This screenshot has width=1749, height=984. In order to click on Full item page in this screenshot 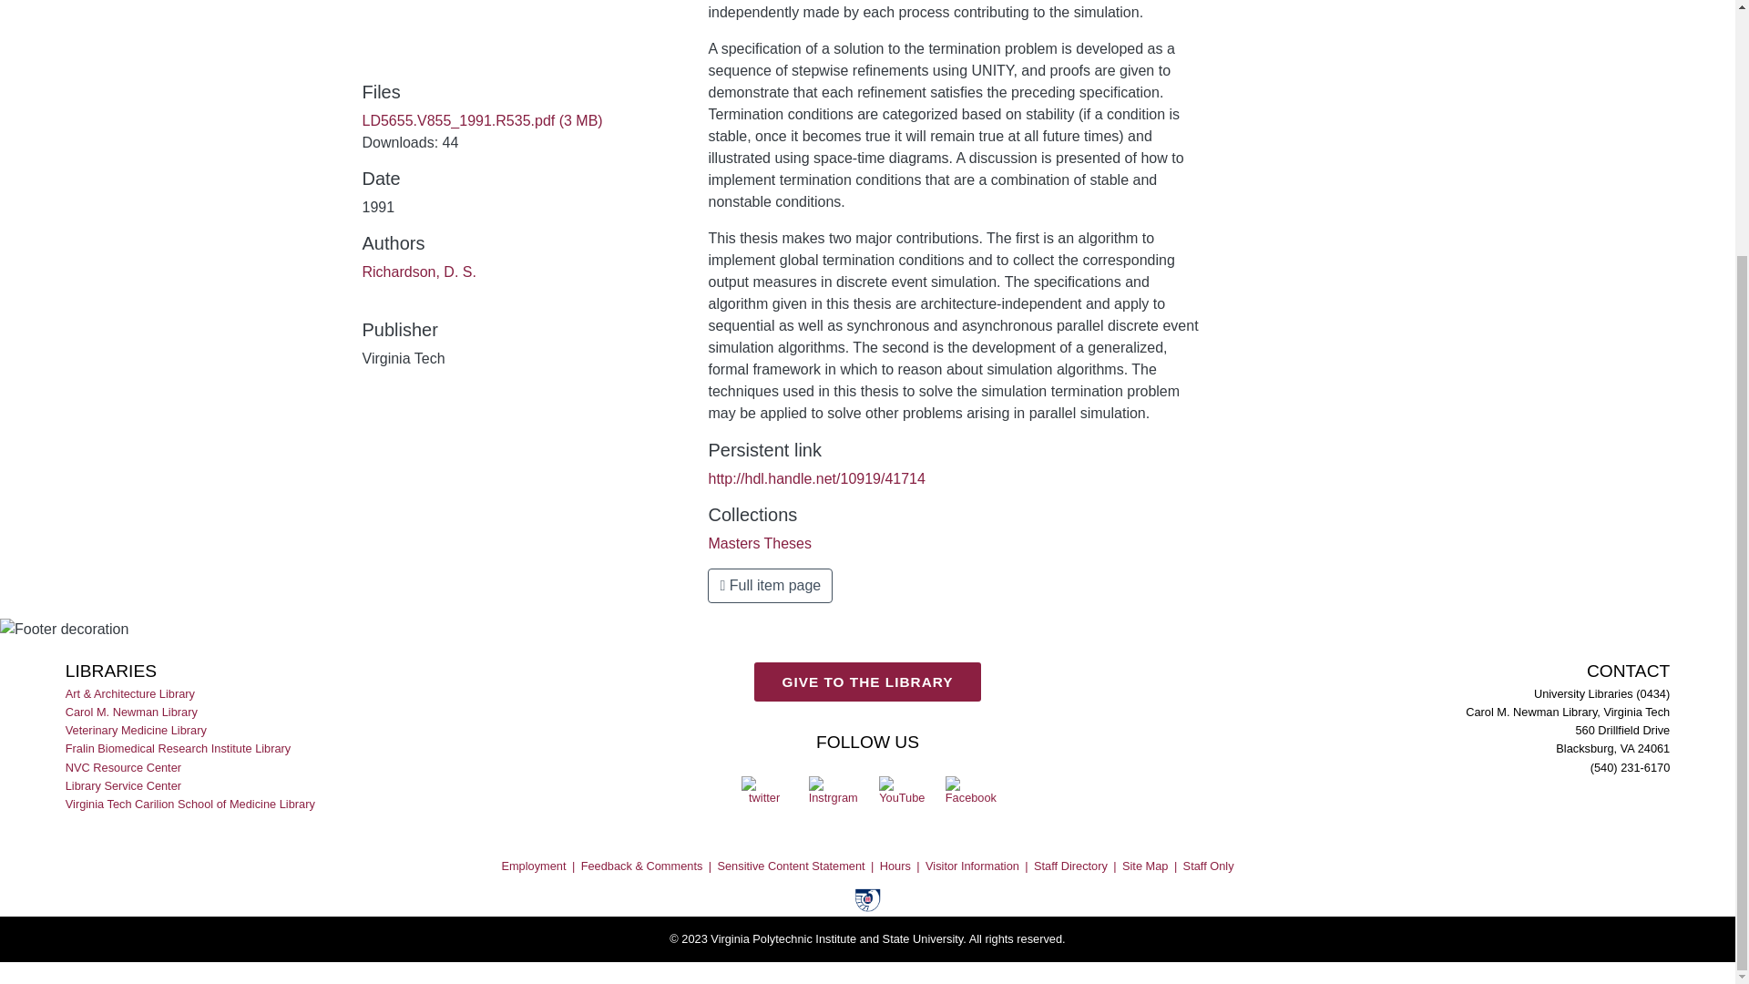, I will do `click(770, 586)`.